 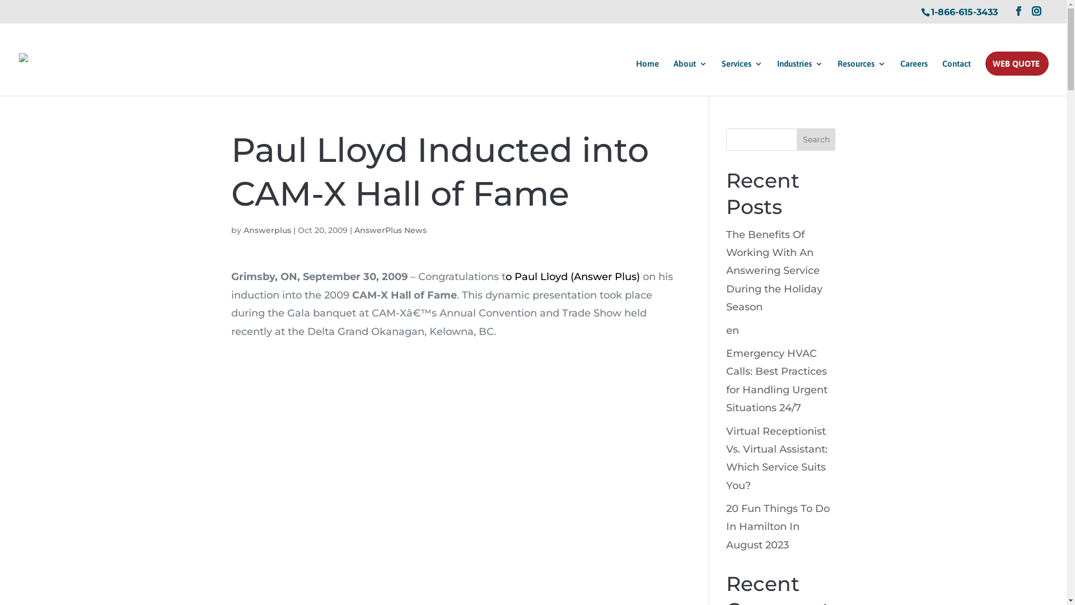 What do you see at coordinates (778, 527) in the screenshot?
I see `20 Fun Things To Do In Hamilton In August 2023` at bounding box center [778, 527].